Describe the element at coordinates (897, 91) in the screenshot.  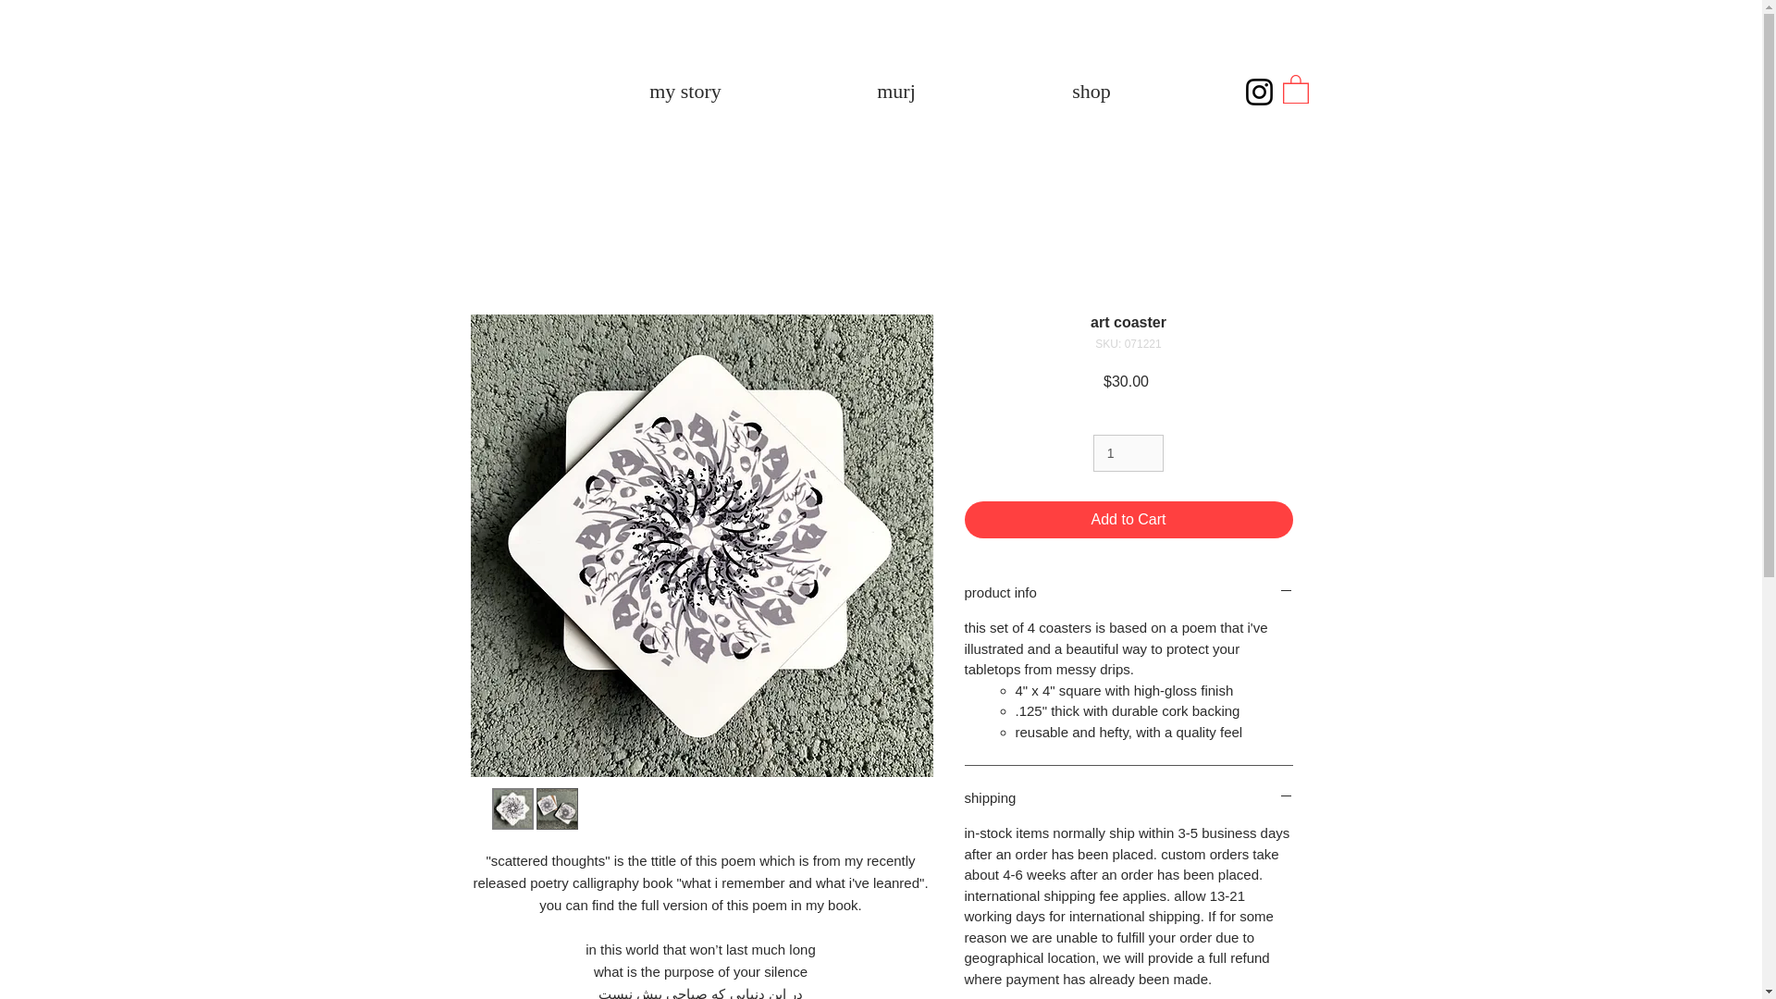
I see `murj` at that location.